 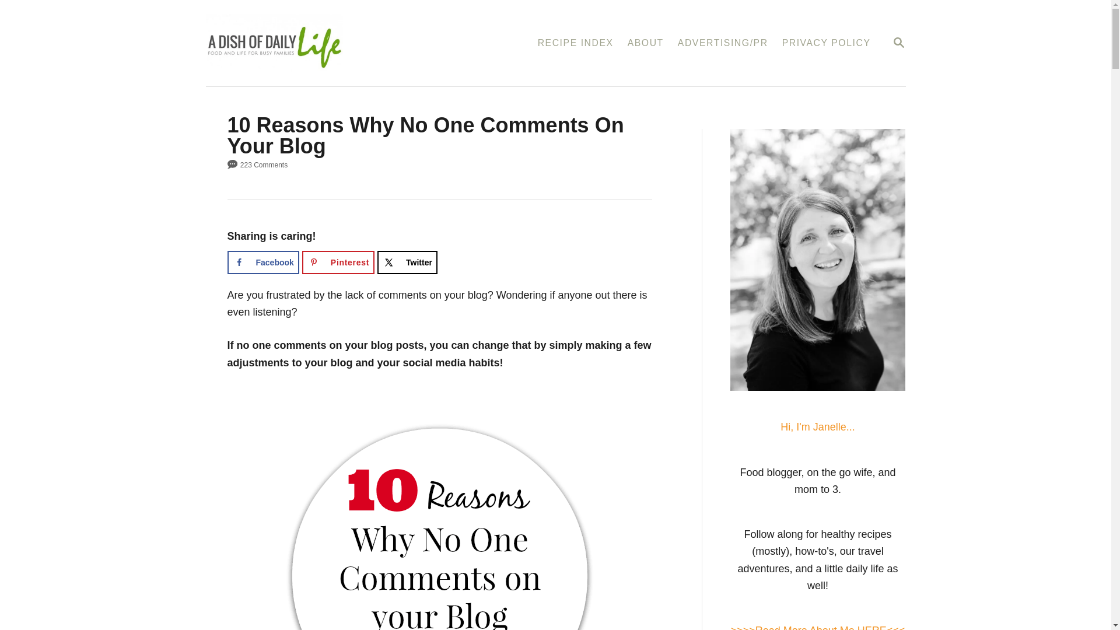 What do you see at coordinates (898, 42) in the screenshot?
I see `MAGNIFYING GLASS` at bounding box center [898, 42].